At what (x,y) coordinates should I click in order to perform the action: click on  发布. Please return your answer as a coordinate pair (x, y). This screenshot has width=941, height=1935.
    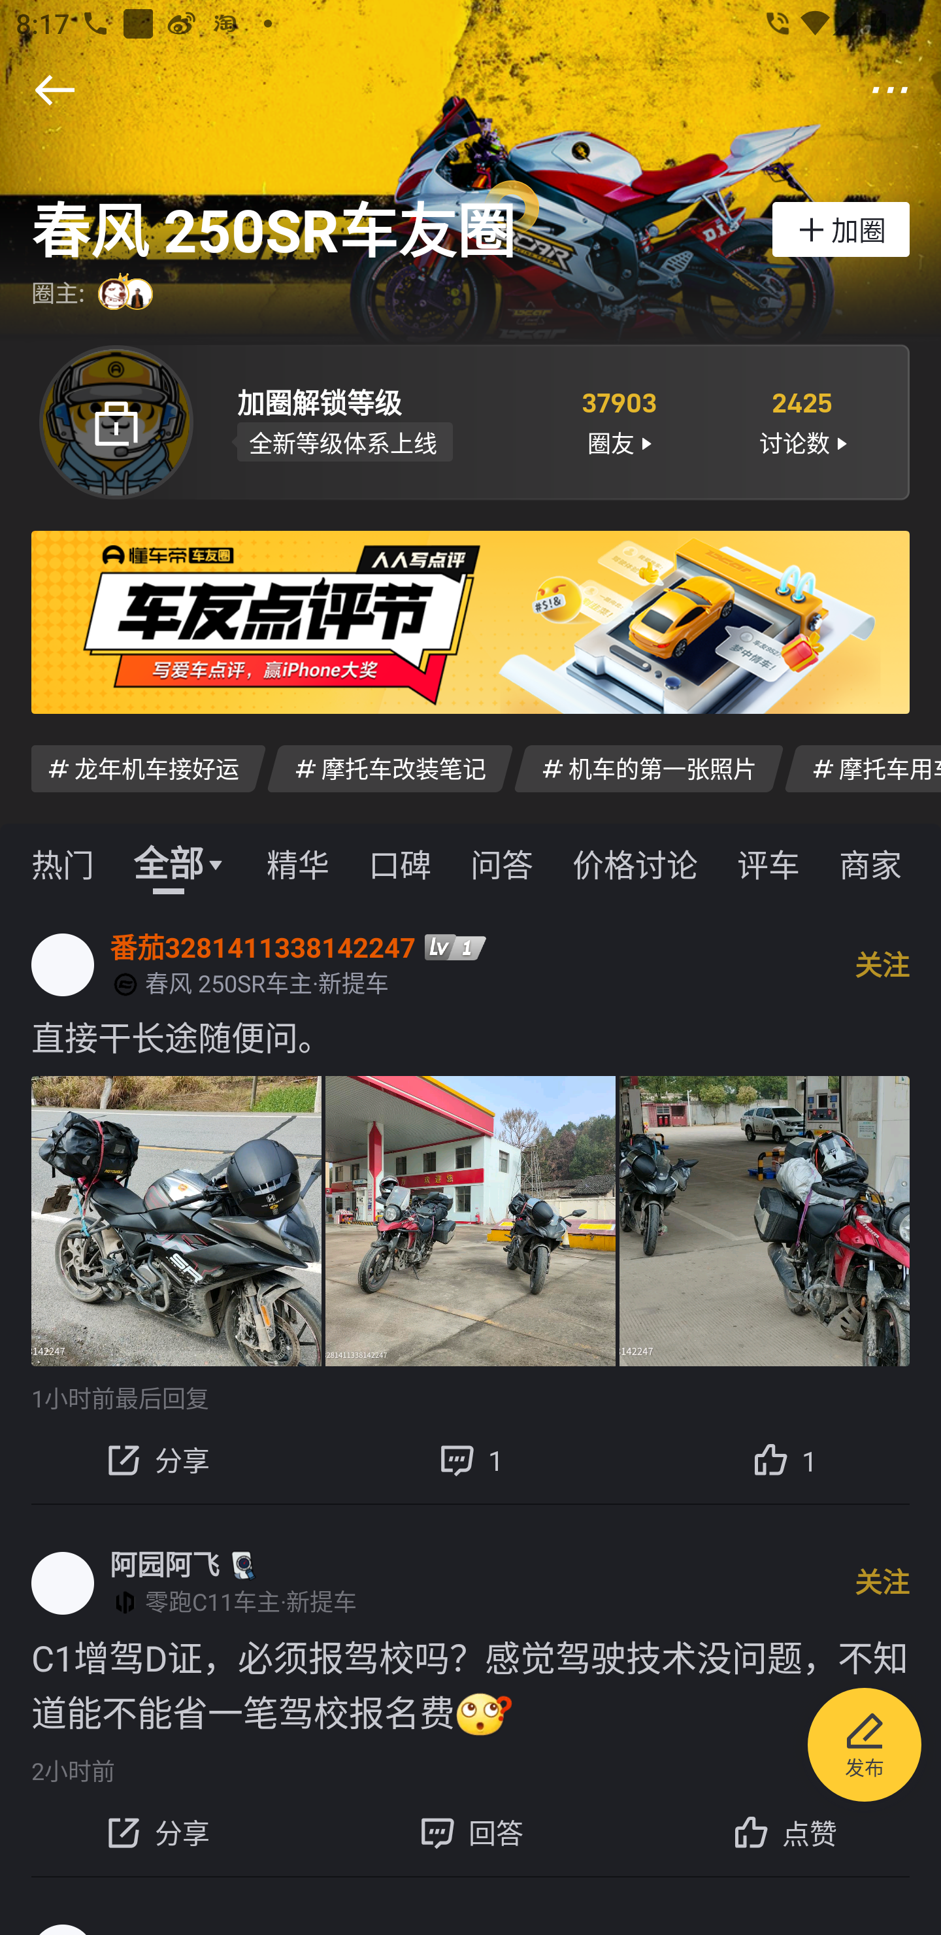
    Looking at the image, I should click on (865, 1748).